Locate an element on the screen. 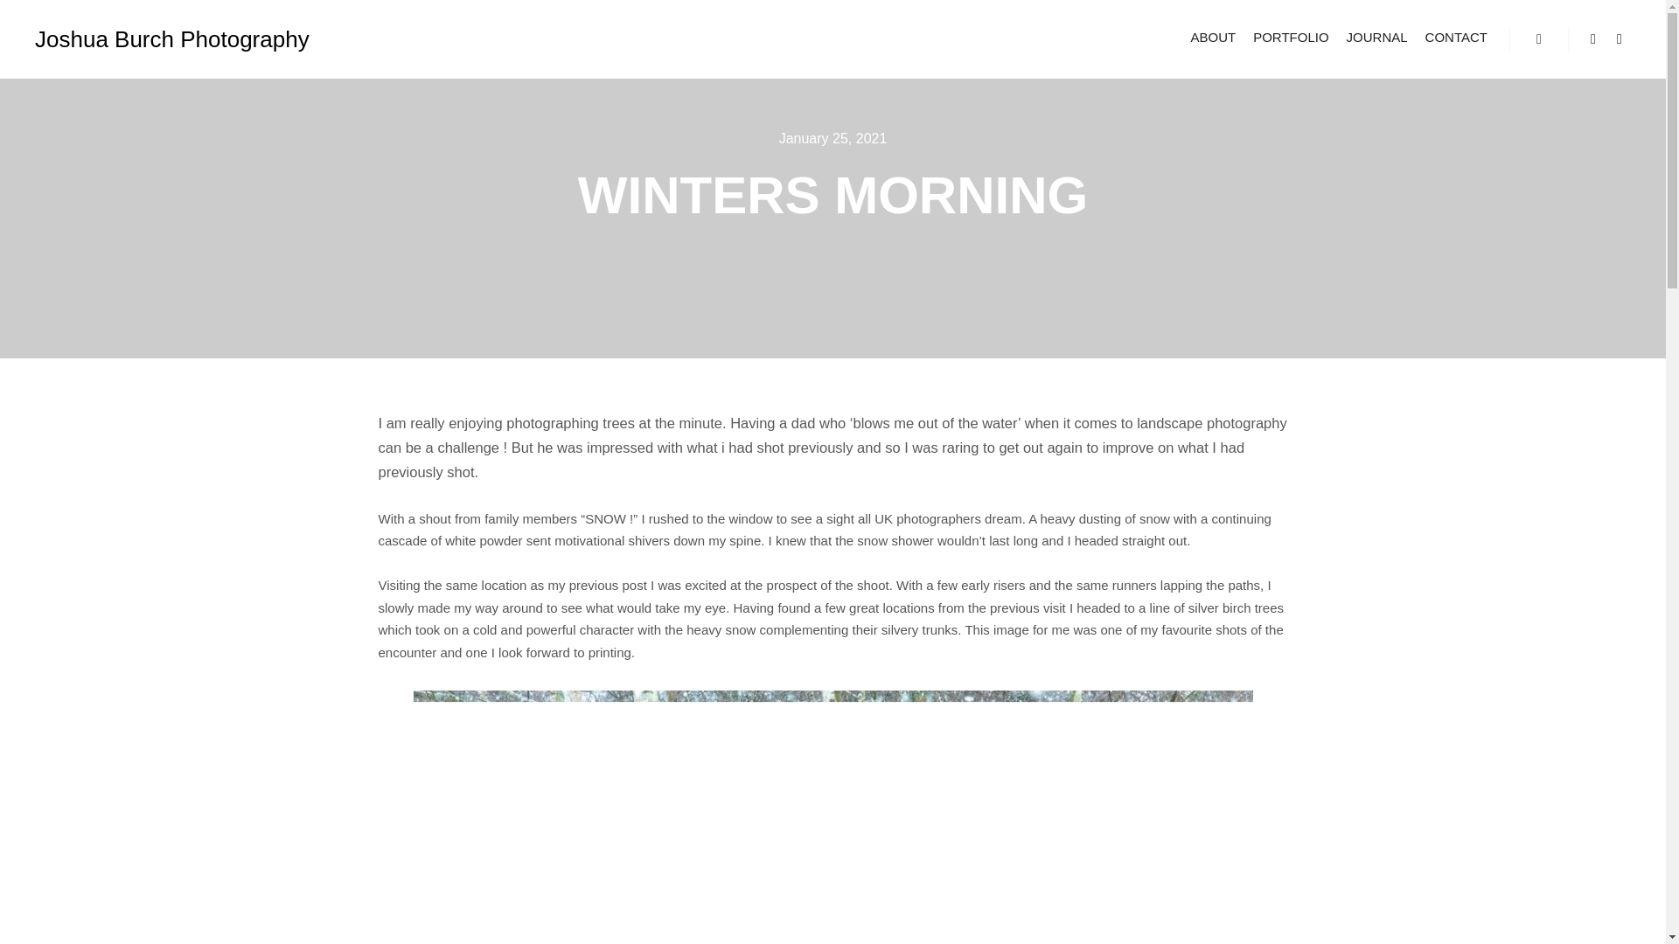 The image size is (1679, 944). JOURNAL is located at coordinates (1377, 37).